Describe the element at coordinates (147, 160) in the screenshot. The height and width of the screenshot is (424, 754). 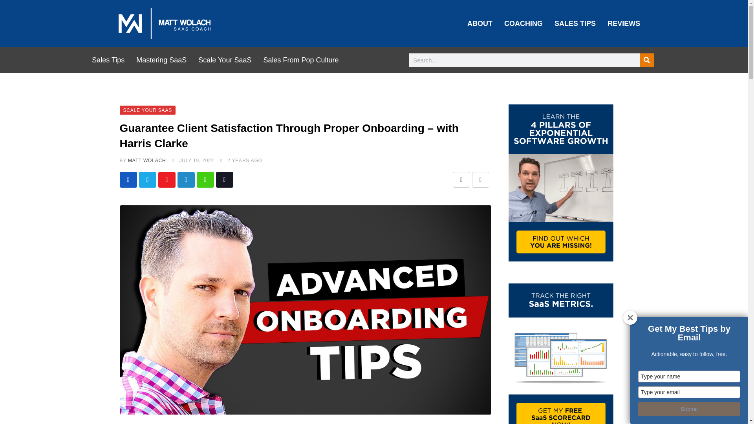
I see `MATT WOLACH` at that location.